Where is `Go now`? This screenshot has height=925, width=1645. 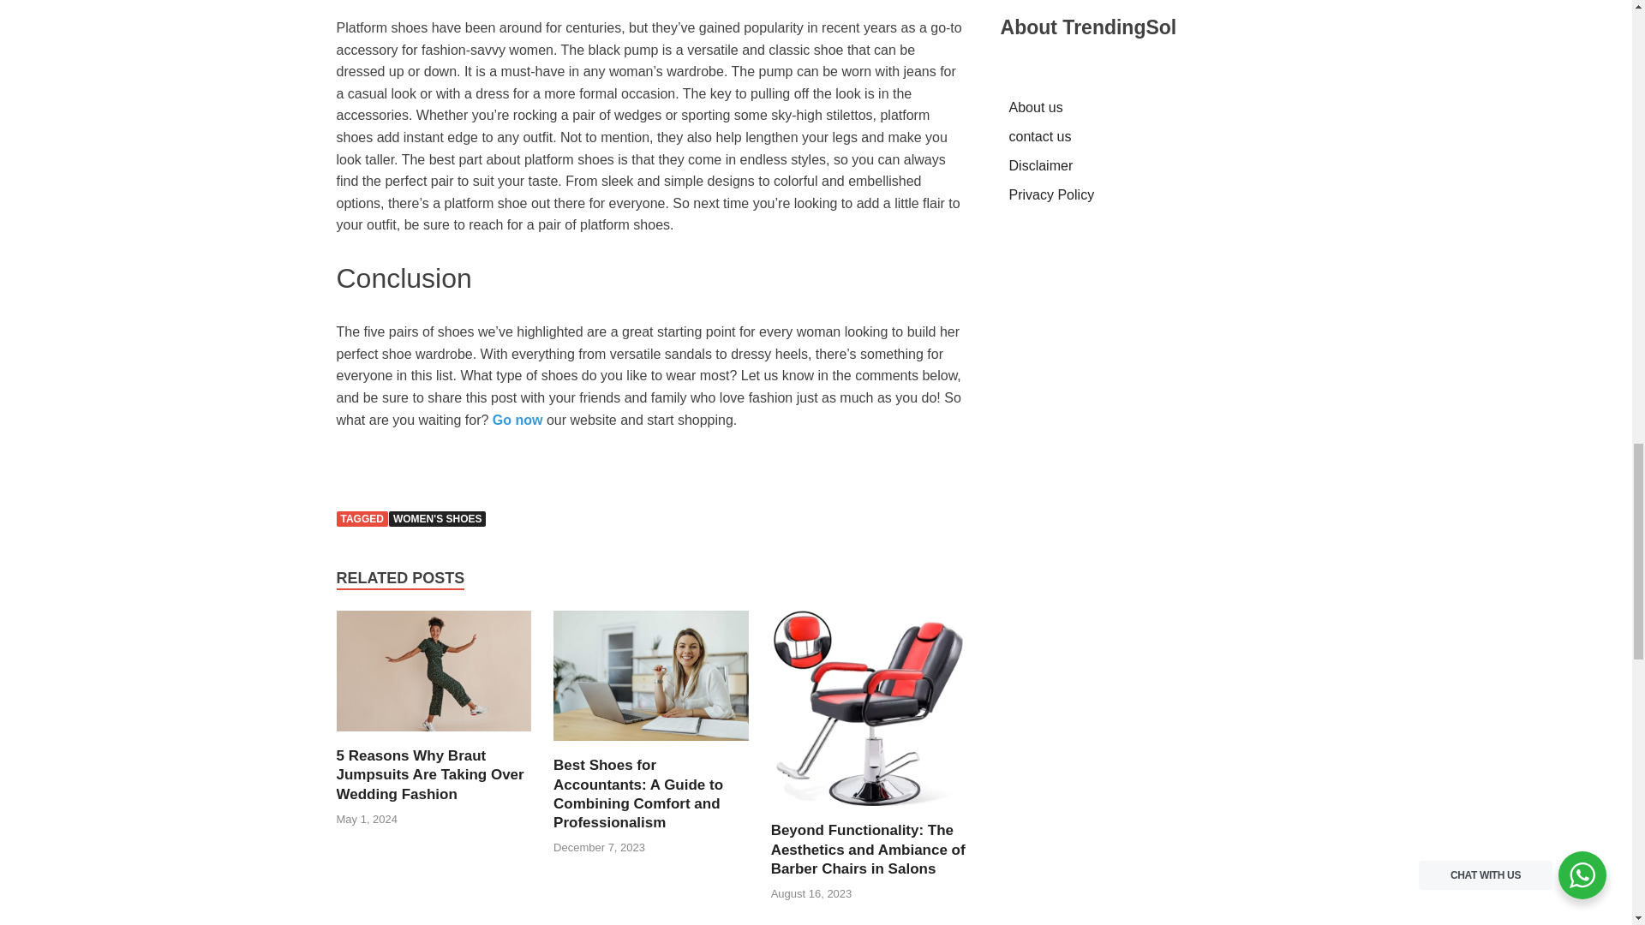
Go now is located at coordinates (517, 420).